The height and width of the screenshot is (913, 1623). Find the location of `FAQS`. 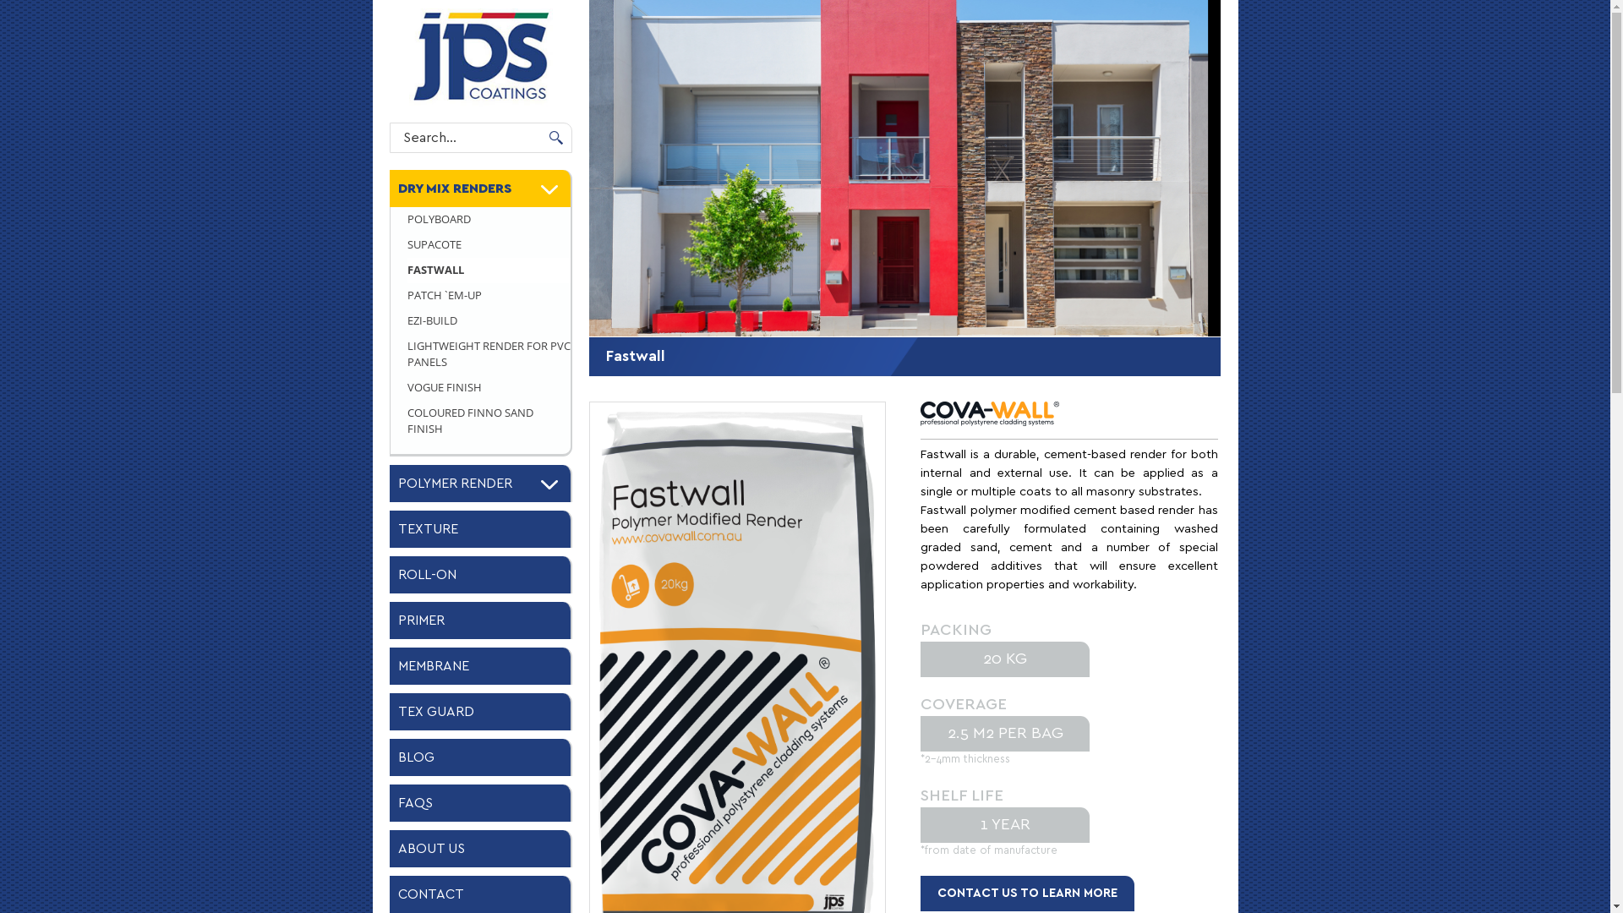

FAQS is located at coordinates (481, 803).